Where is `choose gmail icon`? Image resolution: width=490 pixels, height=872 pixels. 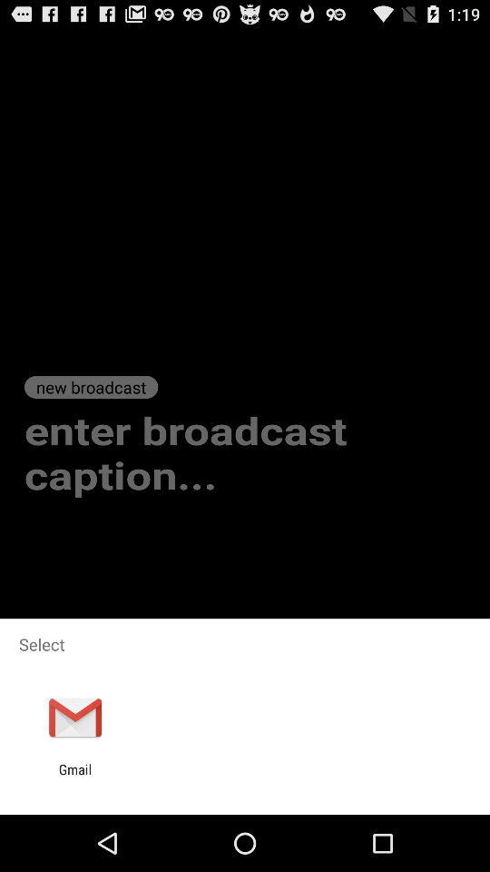
choose gmail icon is located at coordinates (74, 778).